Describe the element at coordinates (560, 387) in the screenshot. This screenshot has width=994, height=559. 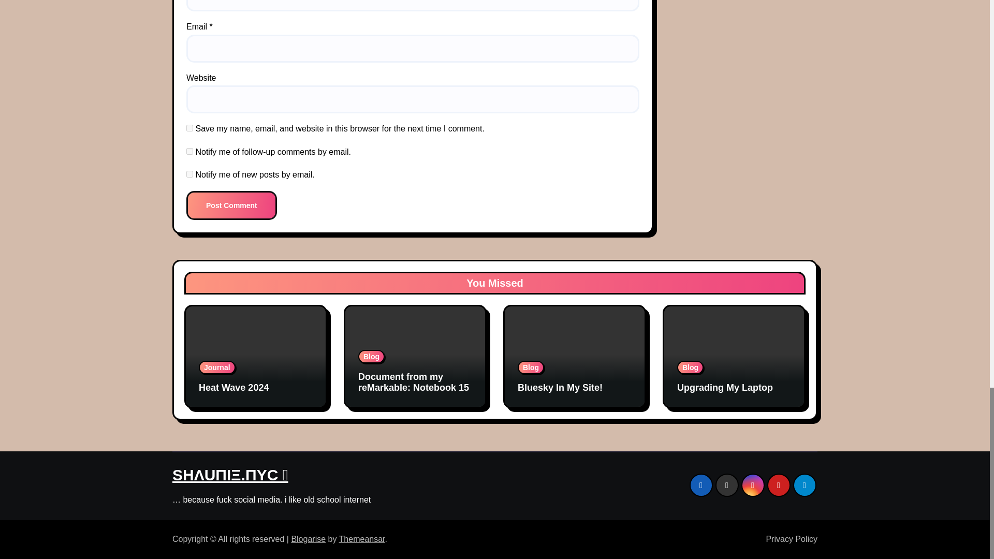
I see `Permalink to: Bluesky In My Site!` at that location.